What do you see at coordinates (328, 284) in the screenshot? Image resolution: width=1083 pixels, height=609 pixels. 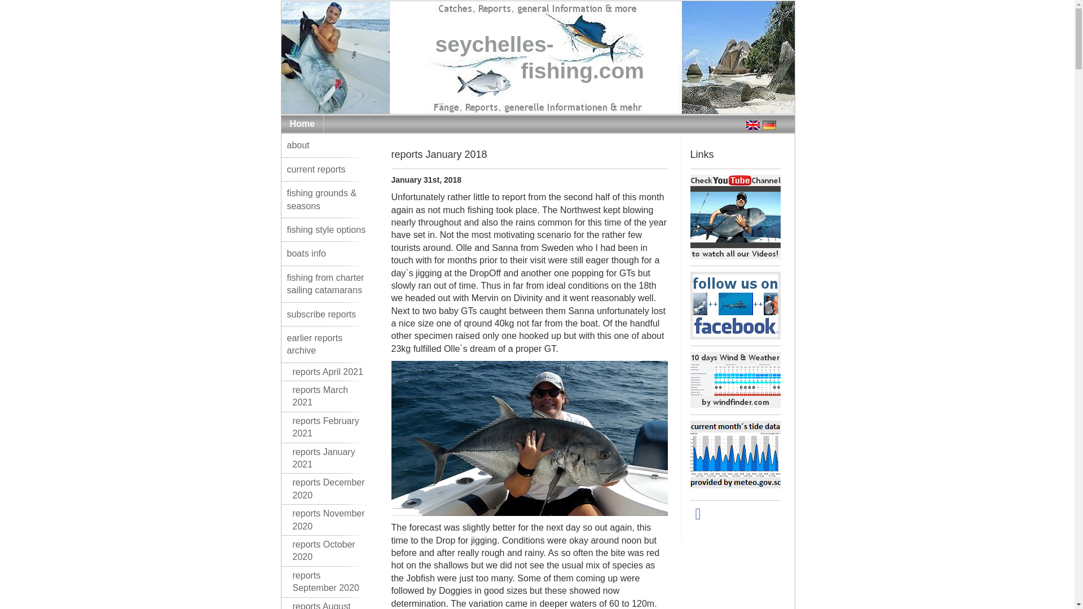 I see `current reports` at bounding box center [328, 284].